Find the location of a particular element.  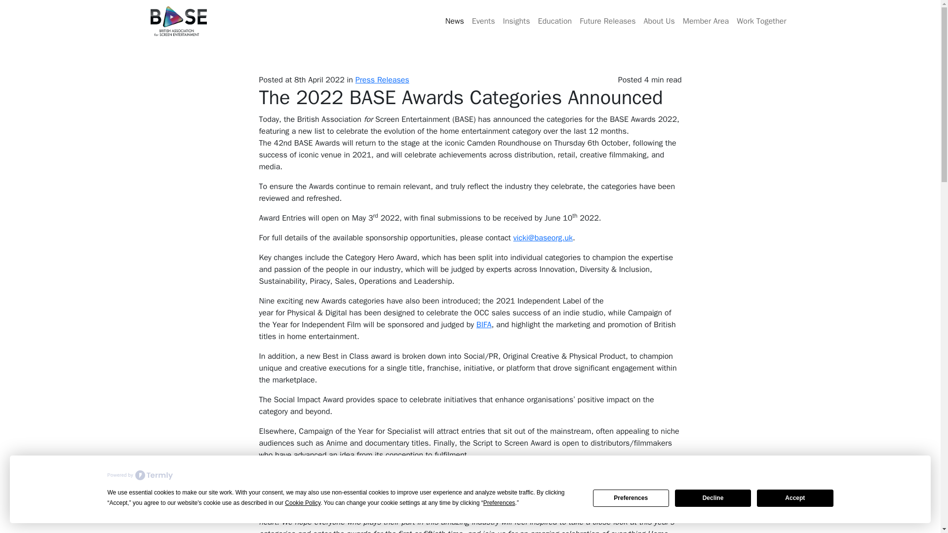

Accept is located at coordinates (795, 498).